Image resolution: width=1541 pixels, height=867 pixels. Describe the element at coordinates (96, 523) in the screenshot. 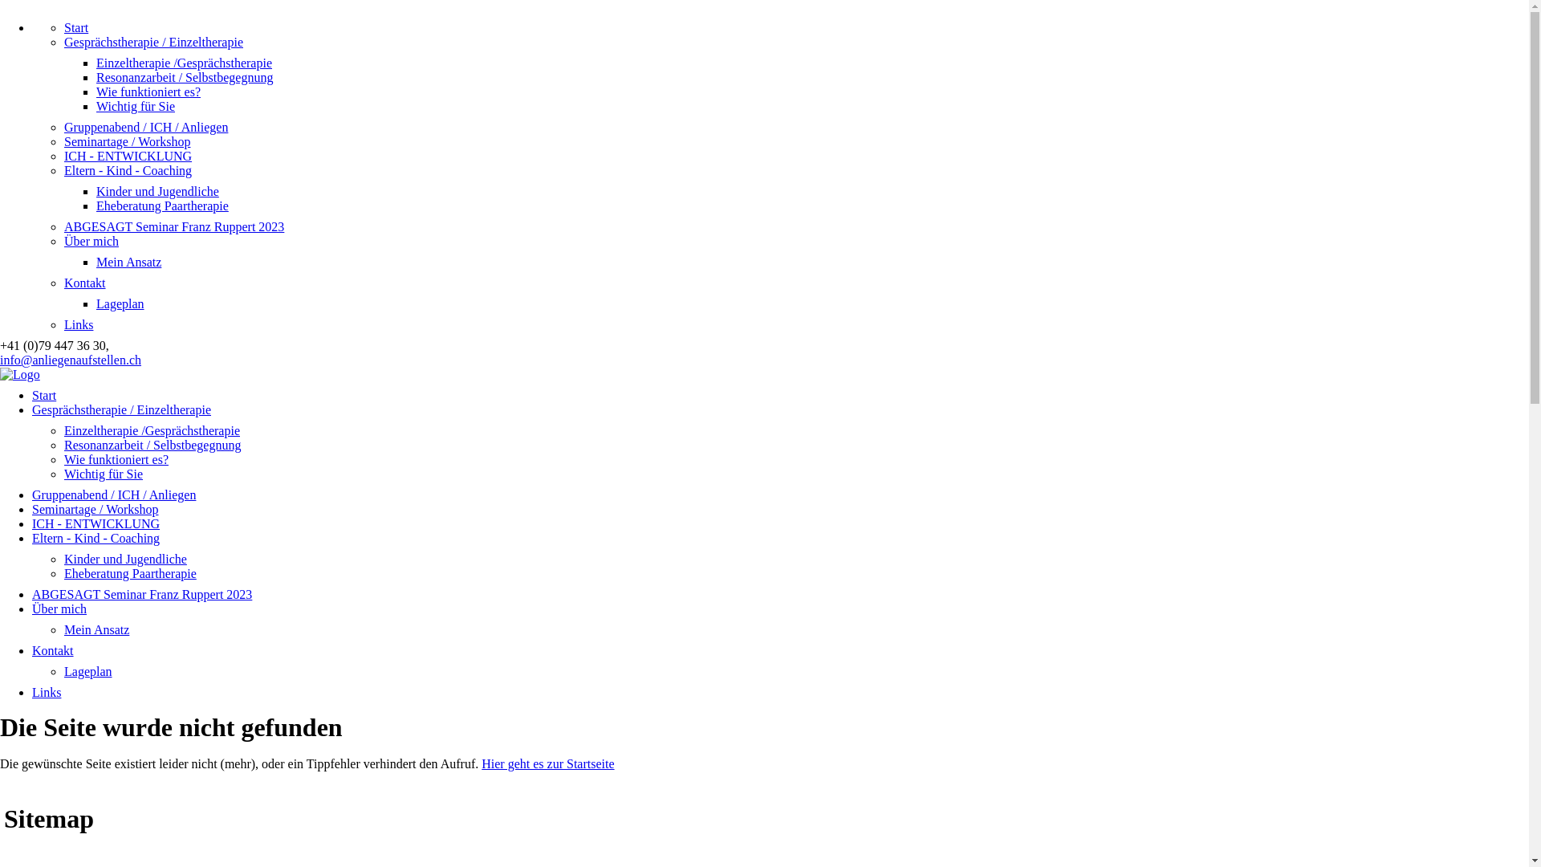

I see `ICH - ENTWICKLUNG` at that location.